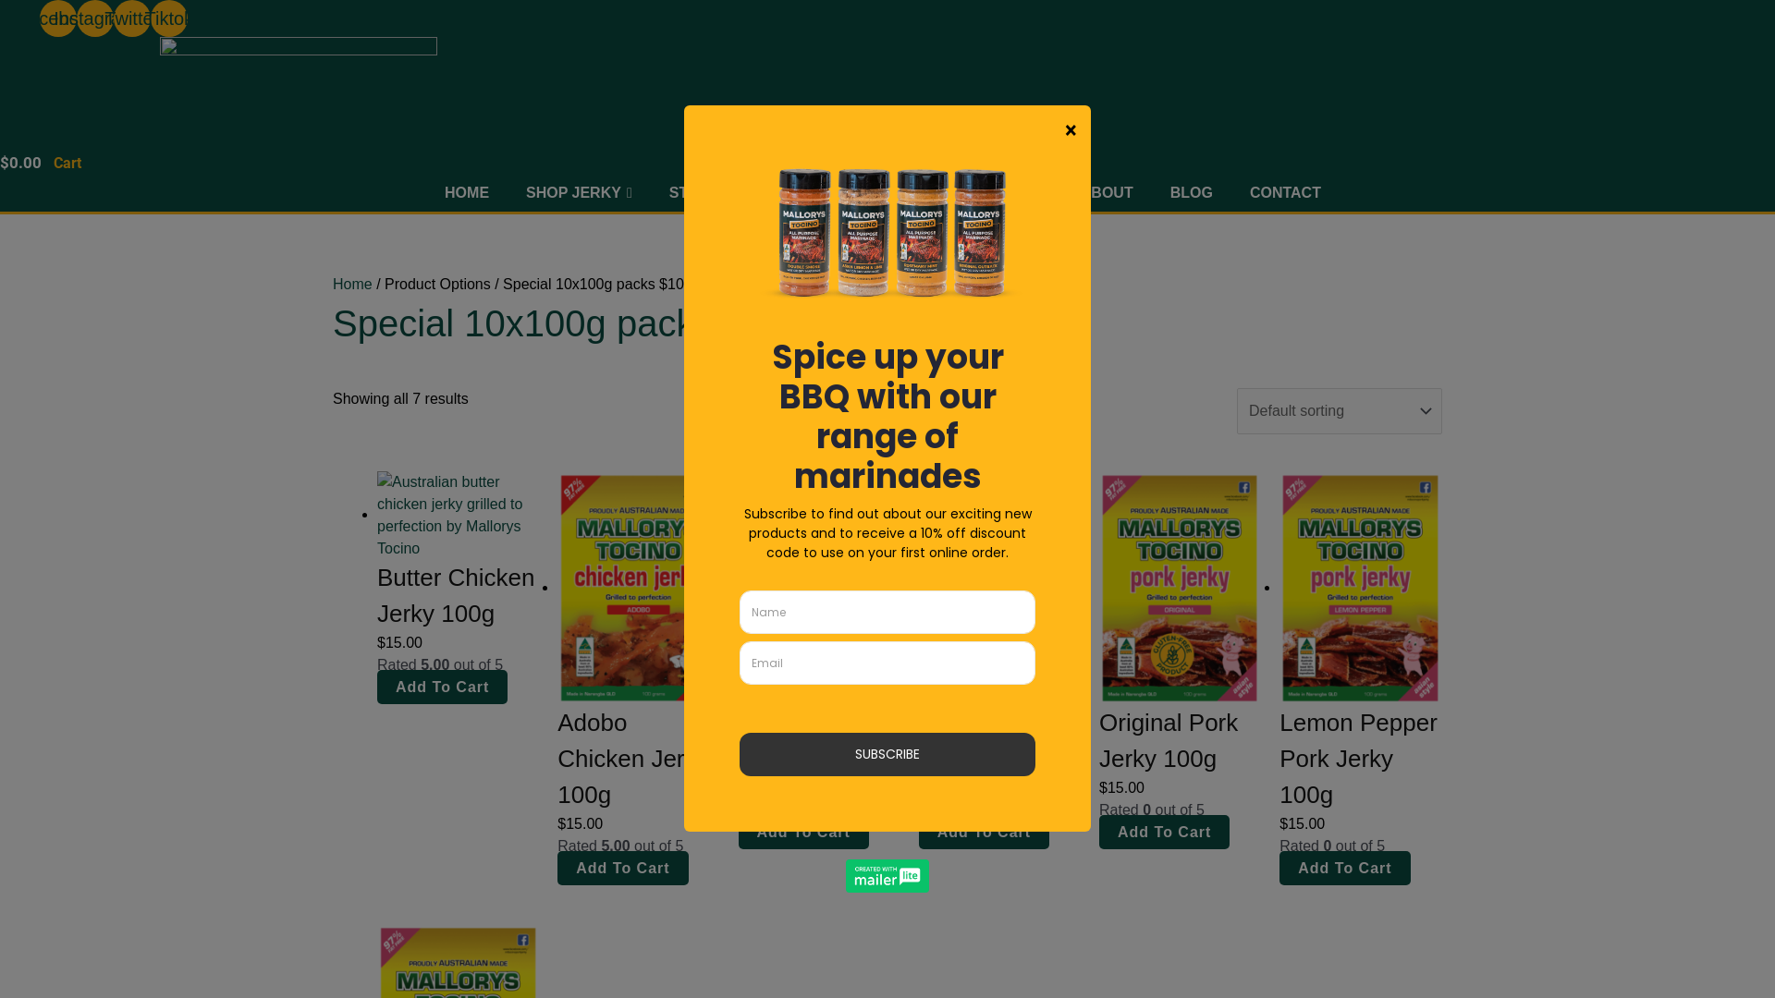 The height and width of the screenshot is (998, 1775). Describe the element at coordinates (1108, 193) in the screenshot. I see `ABOUT` at that location.